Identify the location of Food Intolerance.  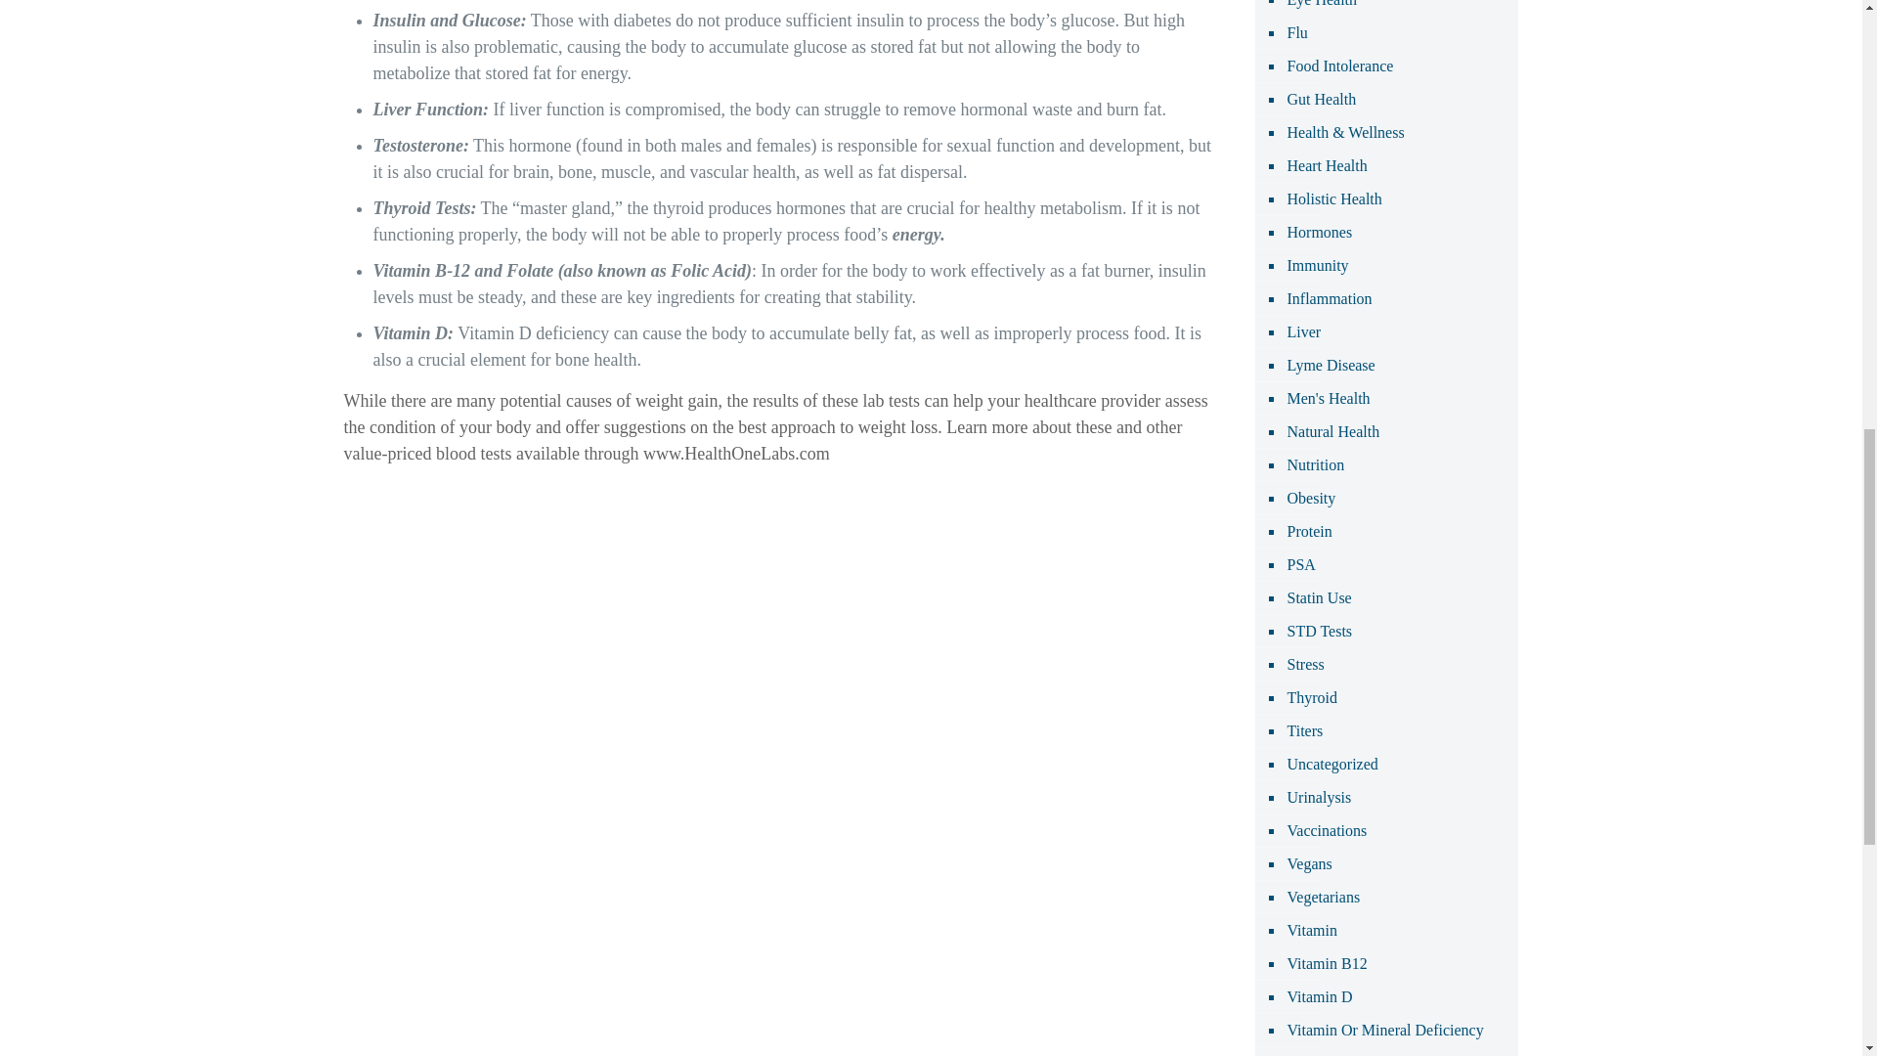
(1339, 66).